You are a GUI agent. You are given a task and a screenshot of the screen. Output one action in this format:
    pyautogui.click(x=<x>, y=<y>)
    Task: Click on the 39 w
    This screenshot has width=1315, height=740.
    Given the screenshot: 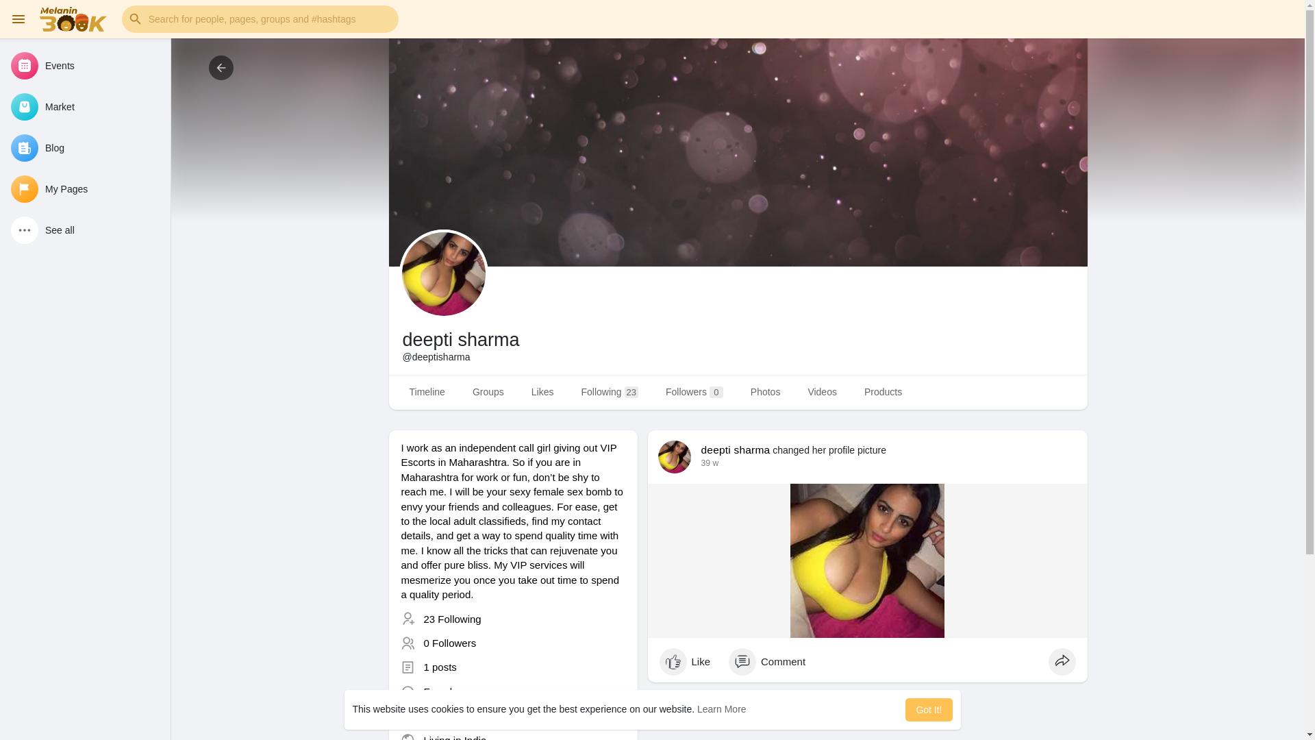 What is the action you would take?
    pyautogui.click(x=710, y=463)
    